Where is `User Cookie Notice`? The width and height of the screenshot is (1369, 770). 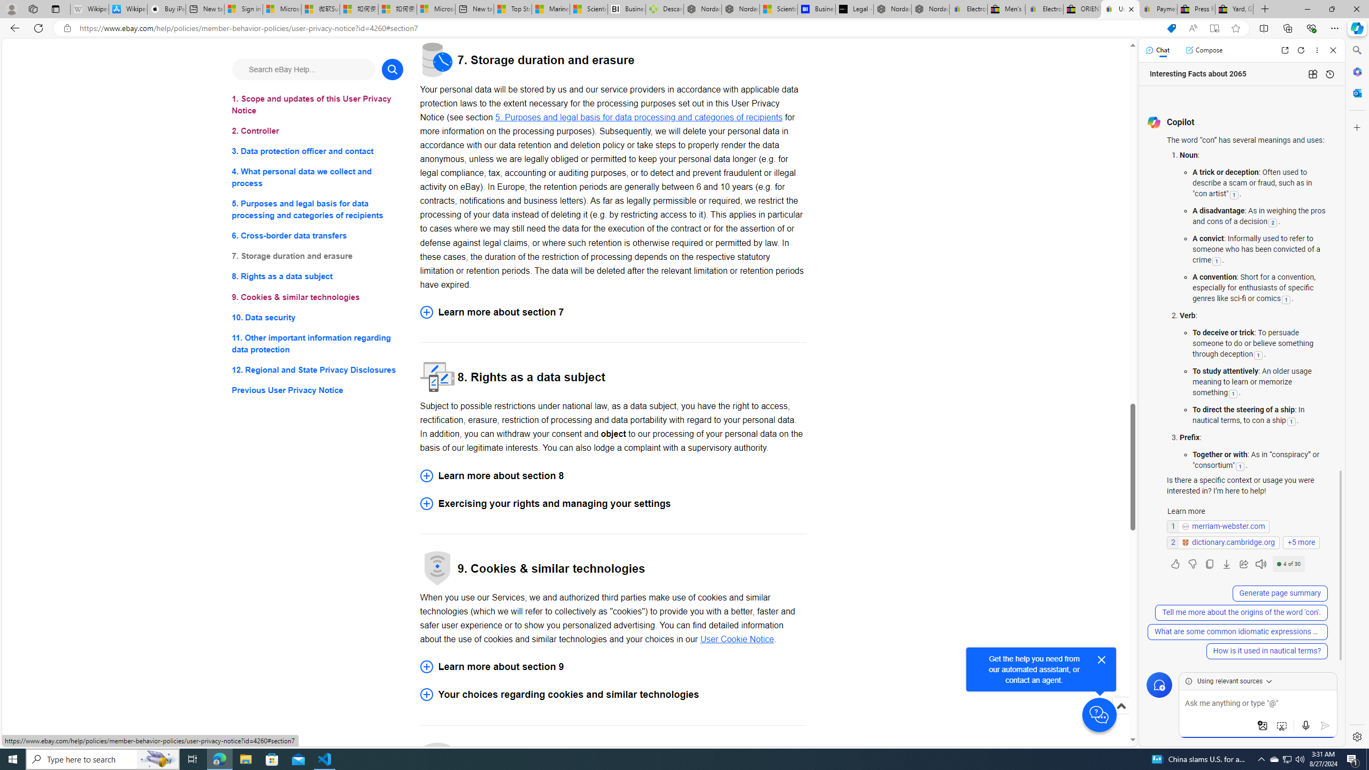 User Cookie Notice is located at coordinates (737, 640).